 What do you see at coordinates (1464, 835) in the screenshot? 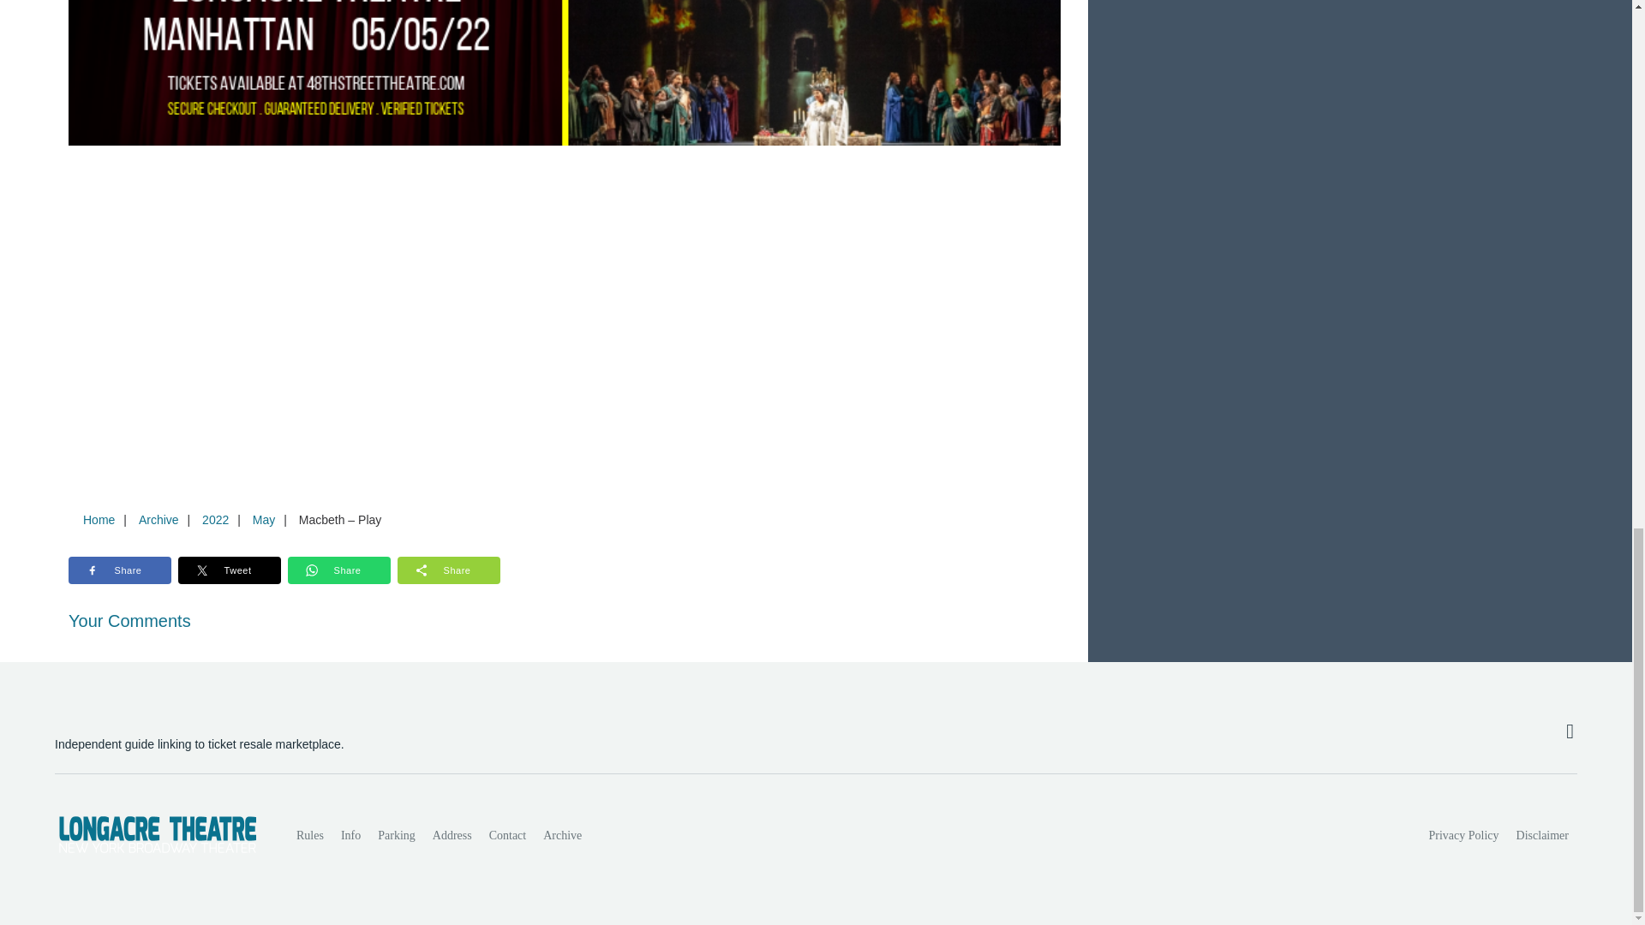
I see `Privacy Policy` at bounding box center [1464, 835].